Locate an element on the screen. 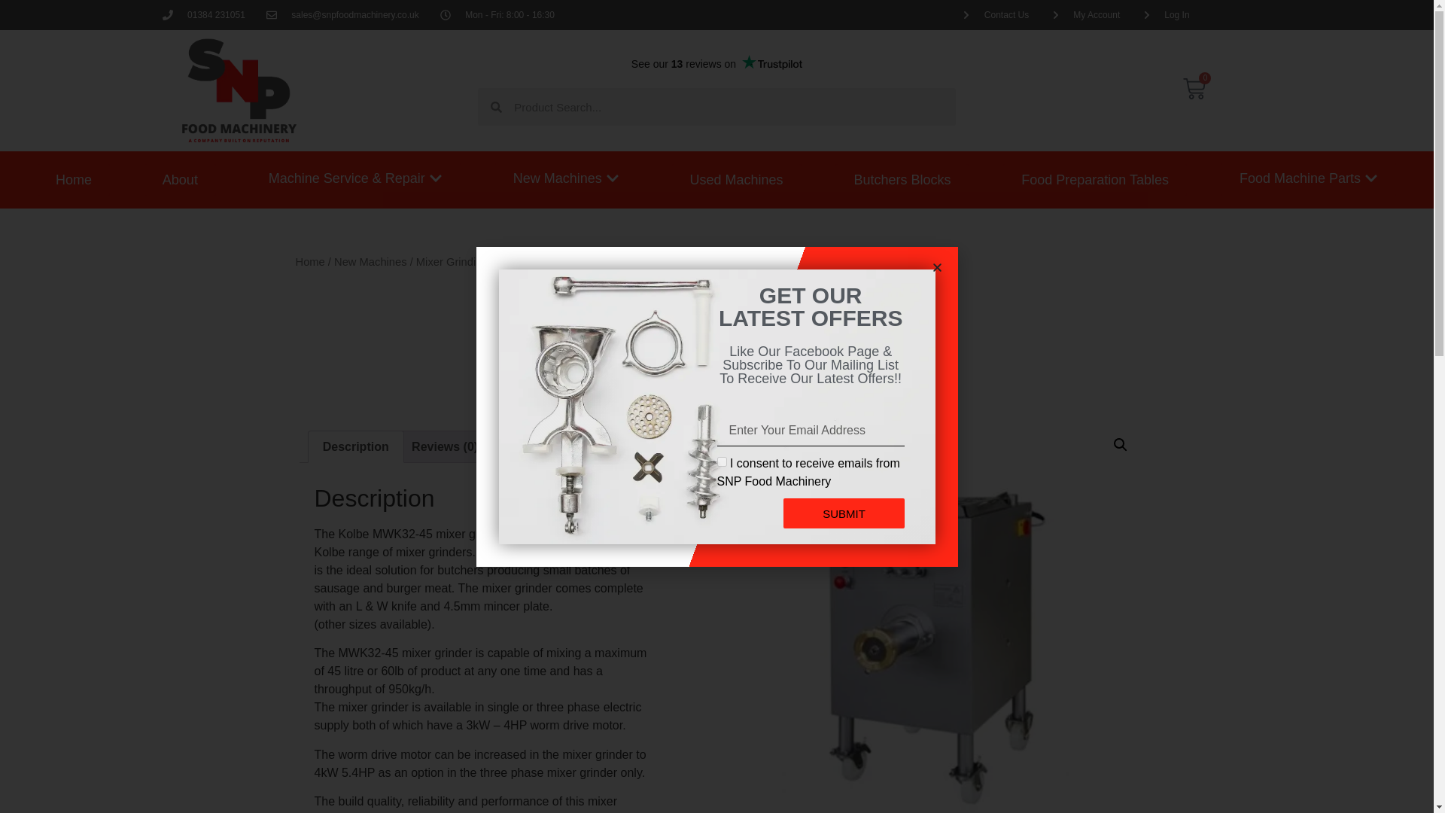  Food Machine Parts is located at coordinates (1308, 179).